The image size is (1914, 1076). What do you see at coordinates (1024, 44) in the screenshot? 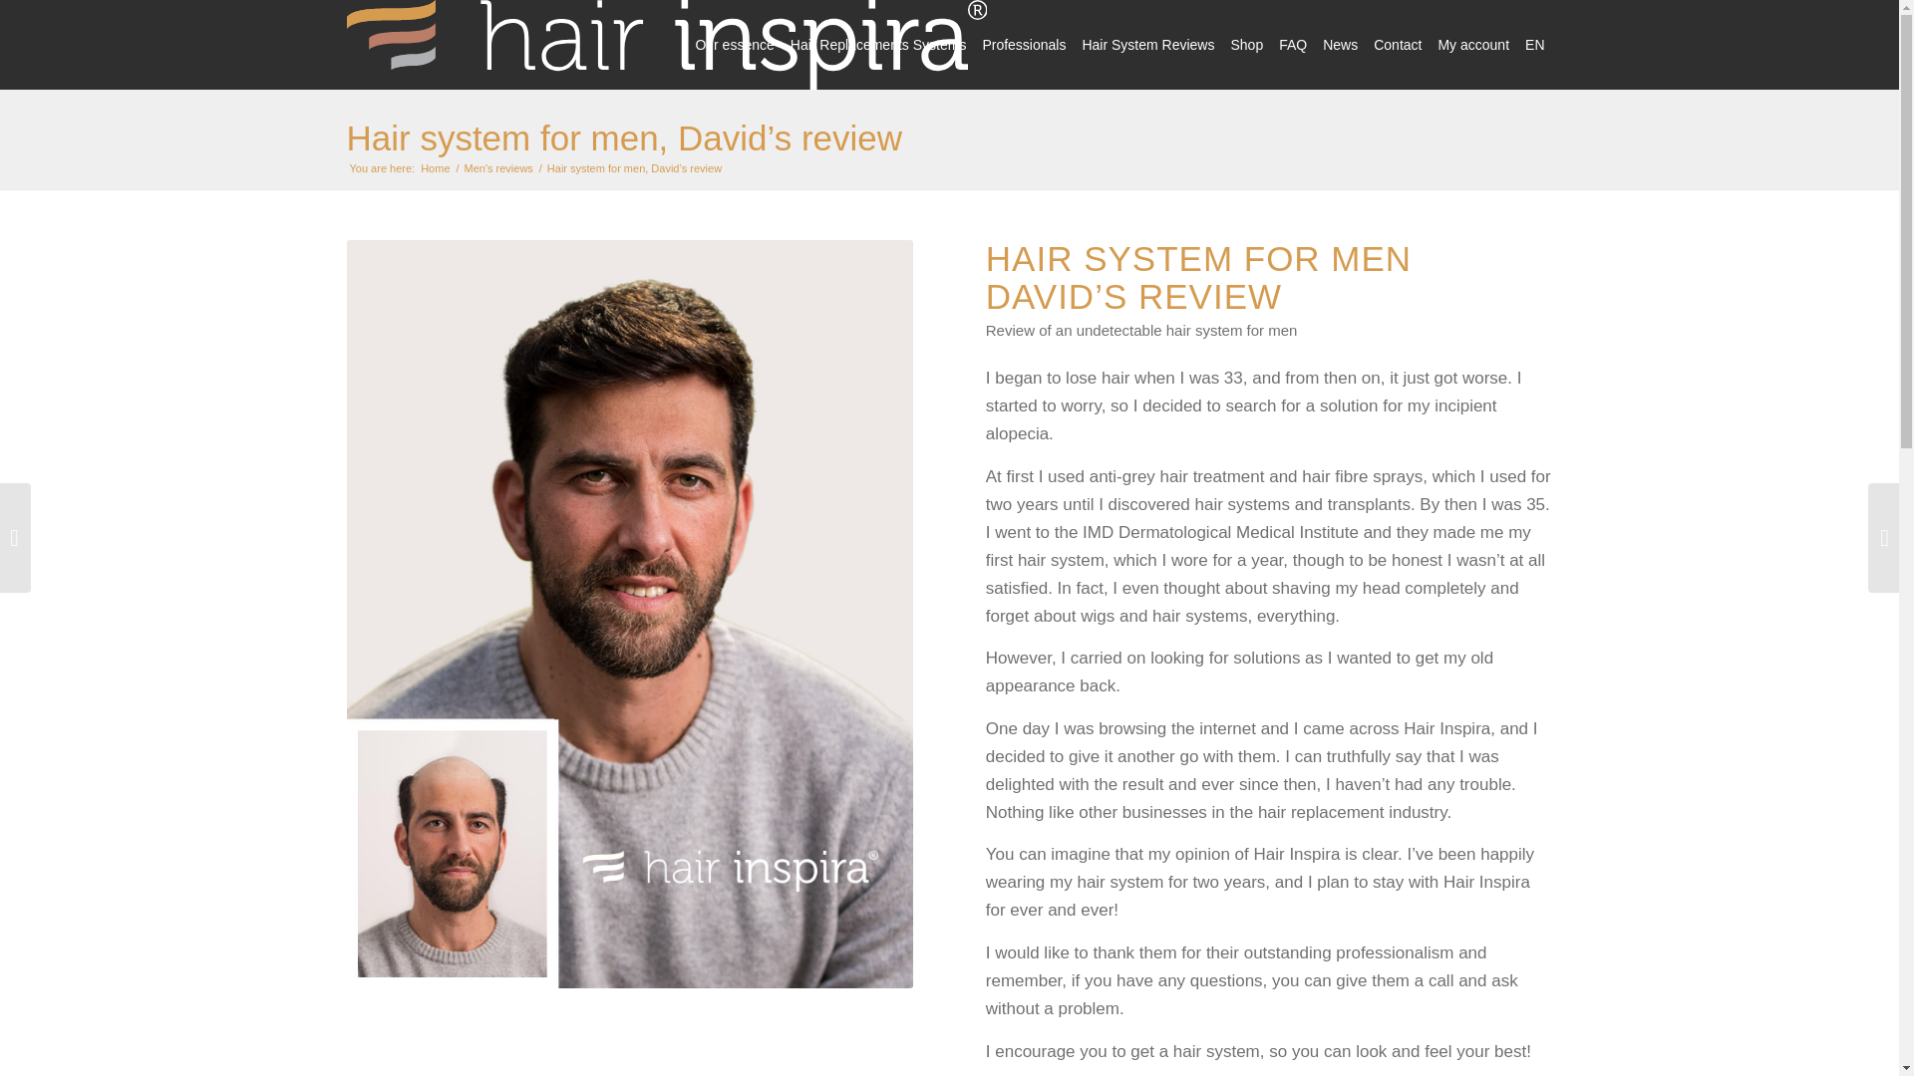
I see `Professionals` at bounding box center [1024, 44].